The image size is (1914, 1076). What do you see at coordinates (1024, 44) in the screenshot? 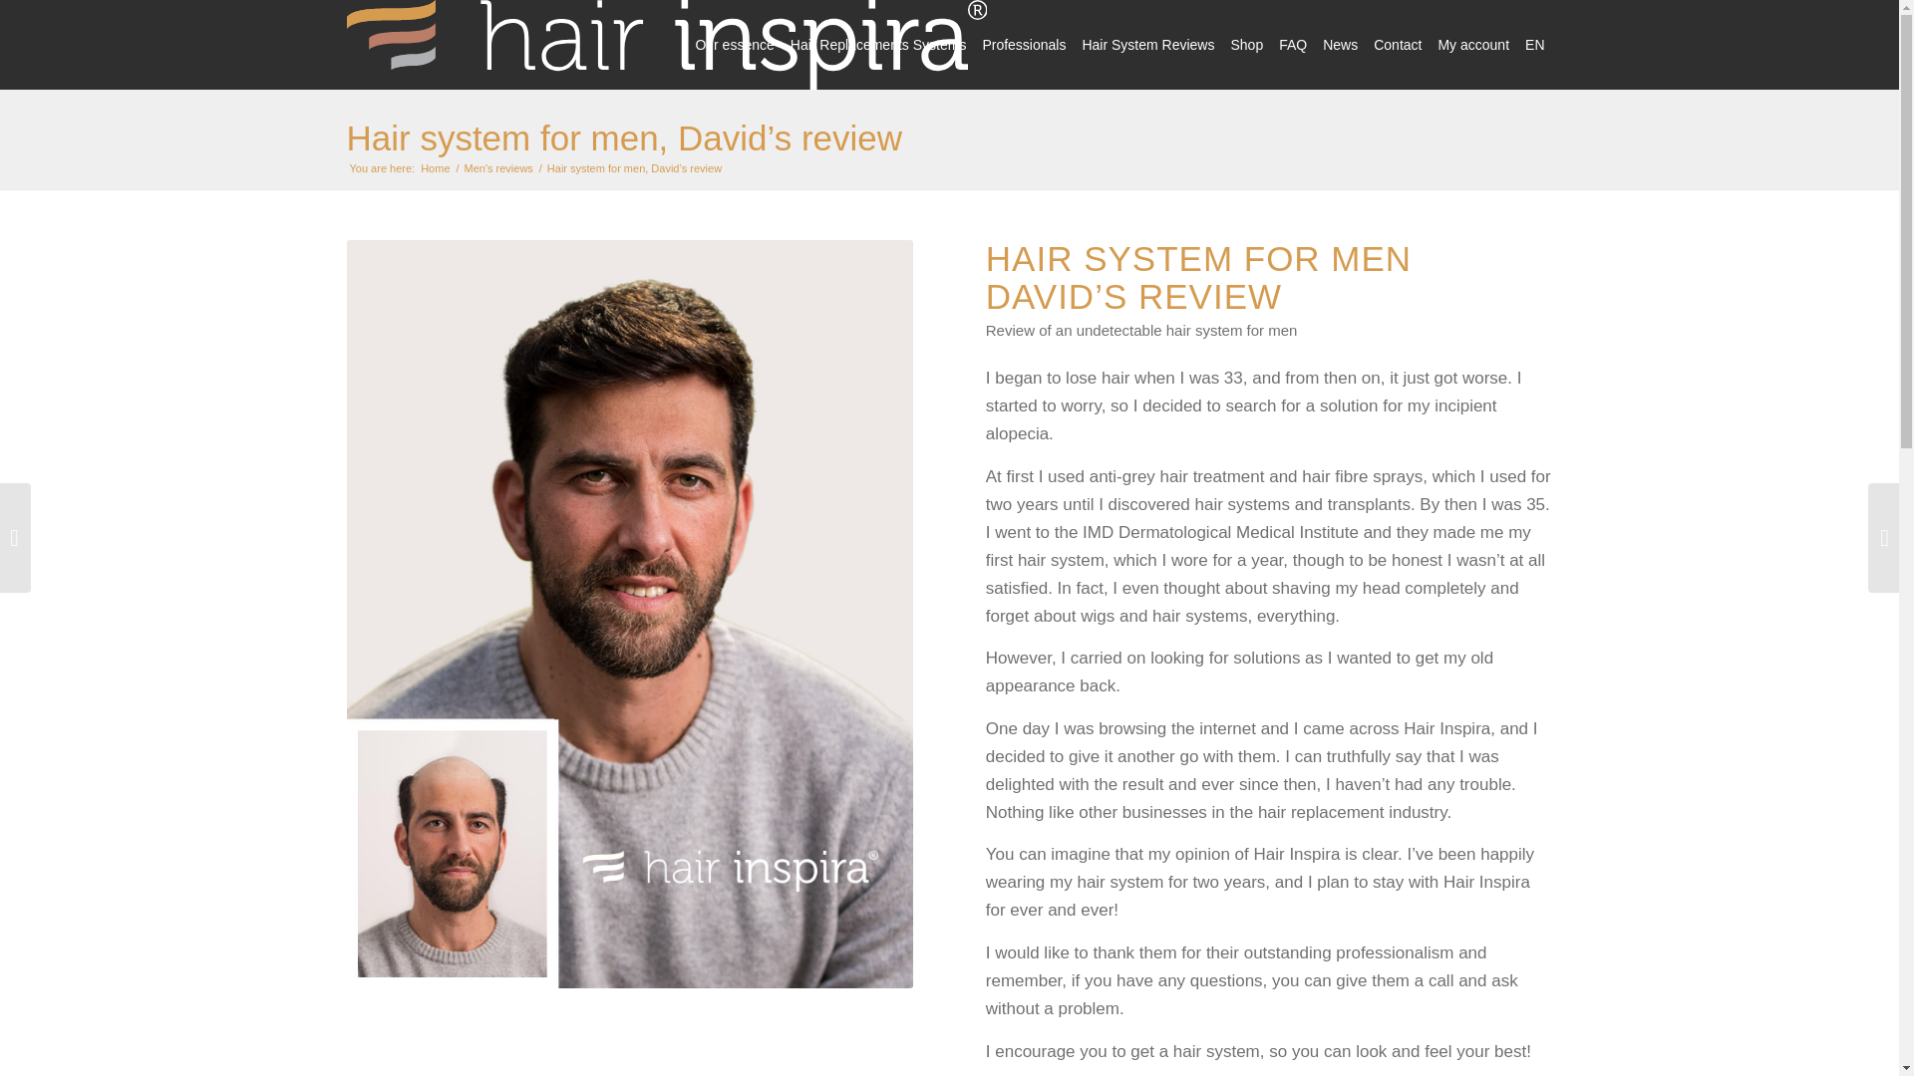
I see `Professionals` at bounding box center [1024, 44].